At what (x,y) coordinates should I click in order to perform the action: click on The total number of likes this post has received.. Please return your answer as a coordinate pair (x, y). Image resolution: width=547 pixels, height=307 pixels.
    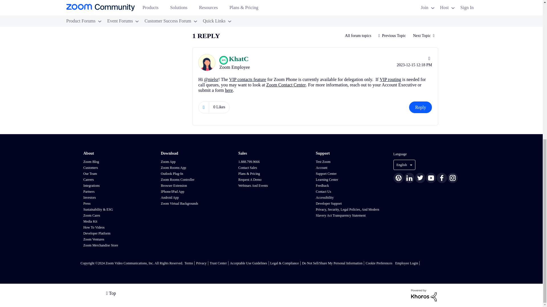
    Looking at the image, I should click on (219, 6).